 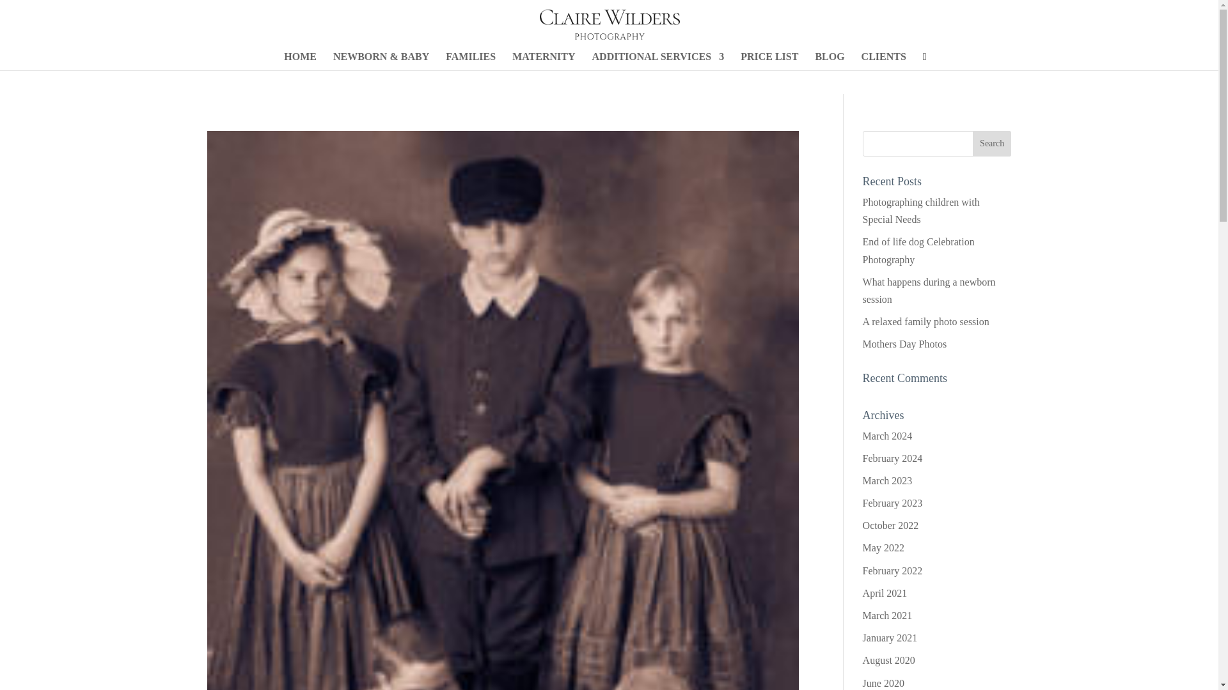 What do you see at coordinates (918, 250) in the screenshot?
I see `End of life dog Celebration Photography` at bounding box center [918, 250].